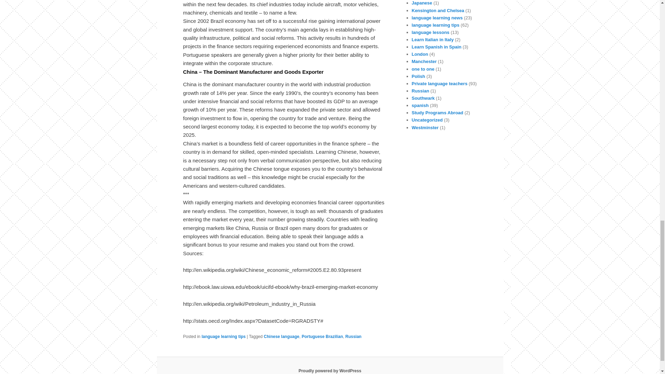  What do you see at coordinates (353, 337) in the screenshot?
I see `Russian` at bounding box center [353, 337].